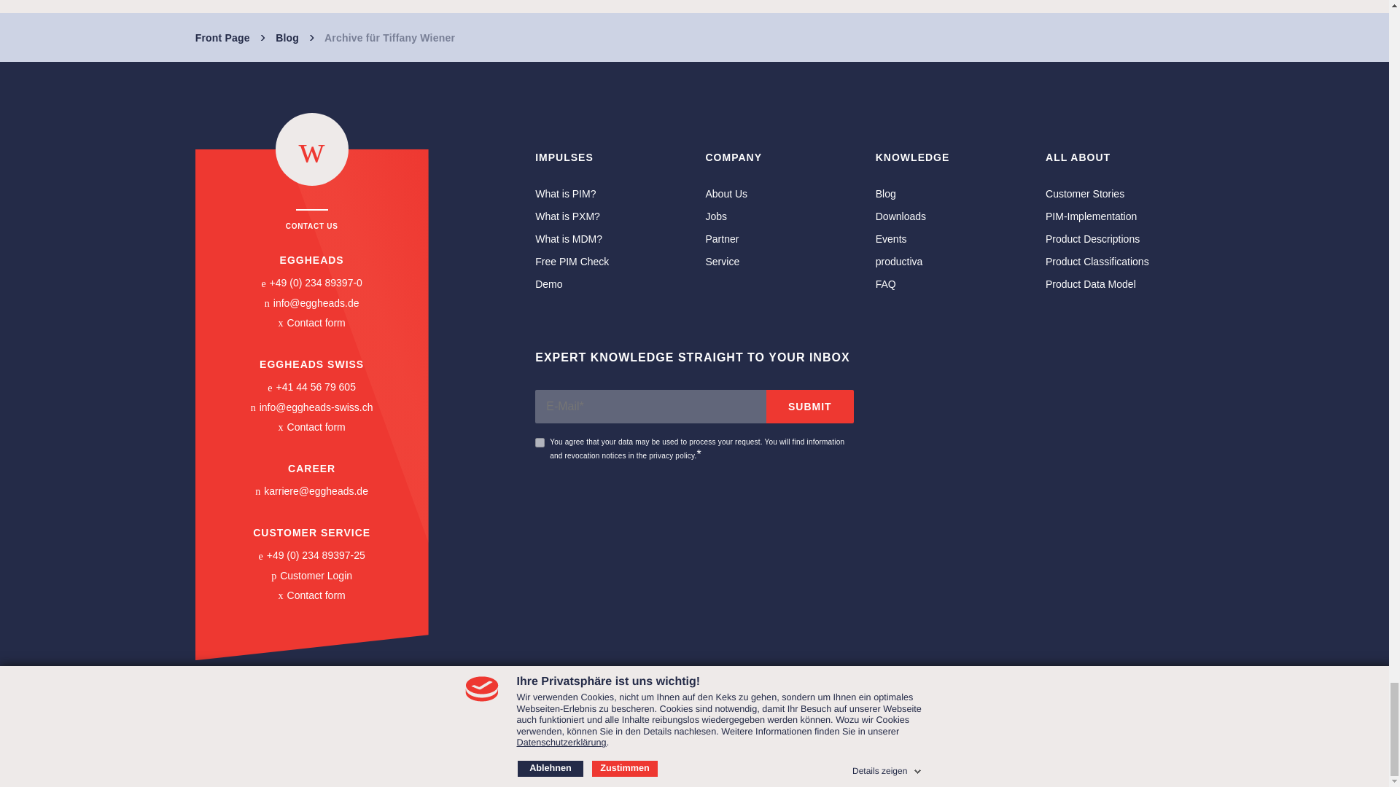  What do you see at coordinates (809, 407) in the screenshot?
I see `Submit` at bounding box center [809, 407].